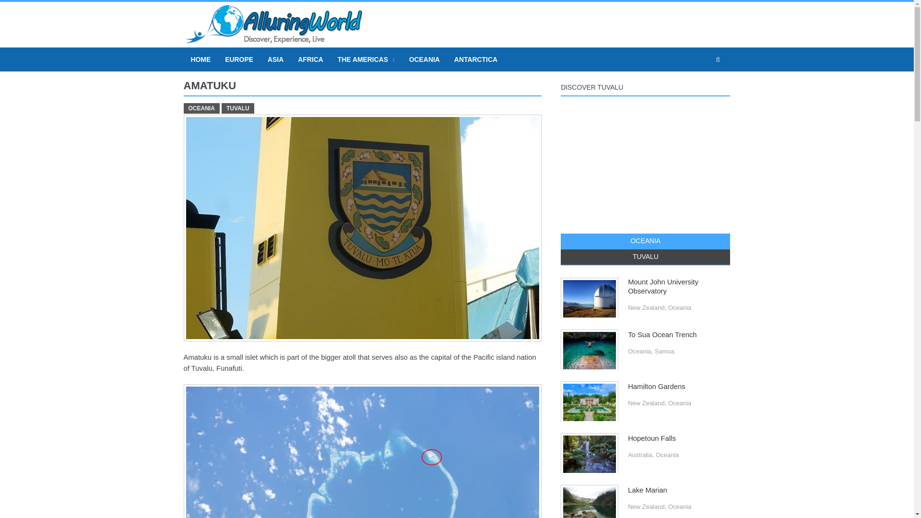  What do you see at coordinates (238, 108) in the screenshot?
I see `TUVALU` at bounding box center [238, 108].